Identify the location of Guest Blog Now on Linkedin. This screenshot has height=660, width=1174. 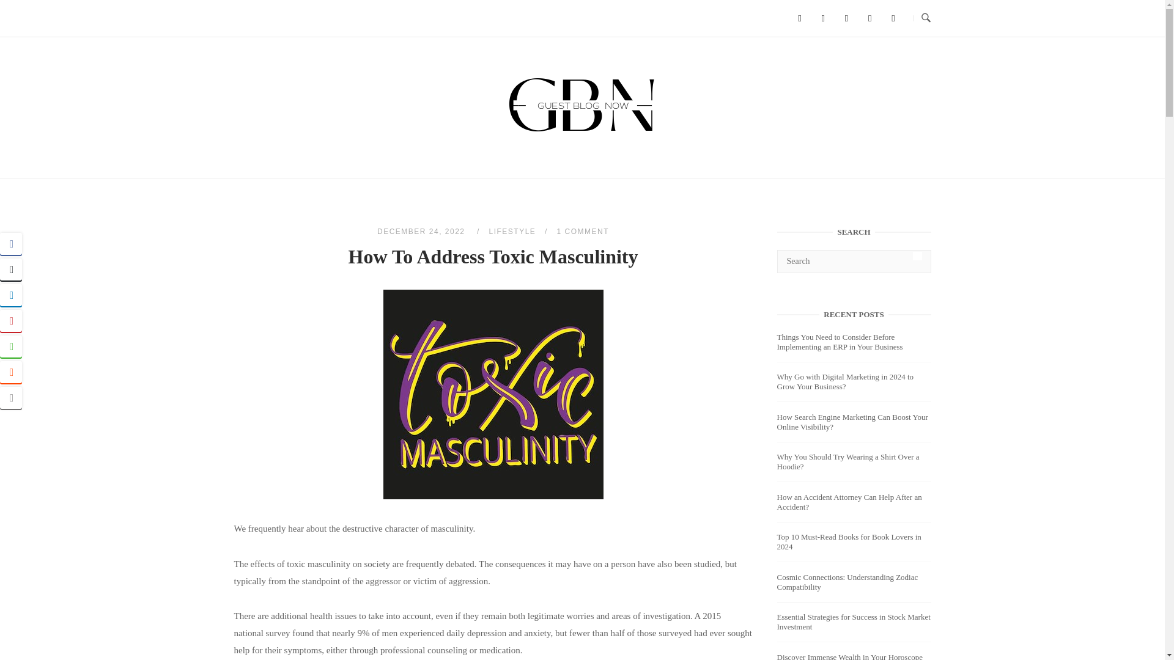
(846, 18).